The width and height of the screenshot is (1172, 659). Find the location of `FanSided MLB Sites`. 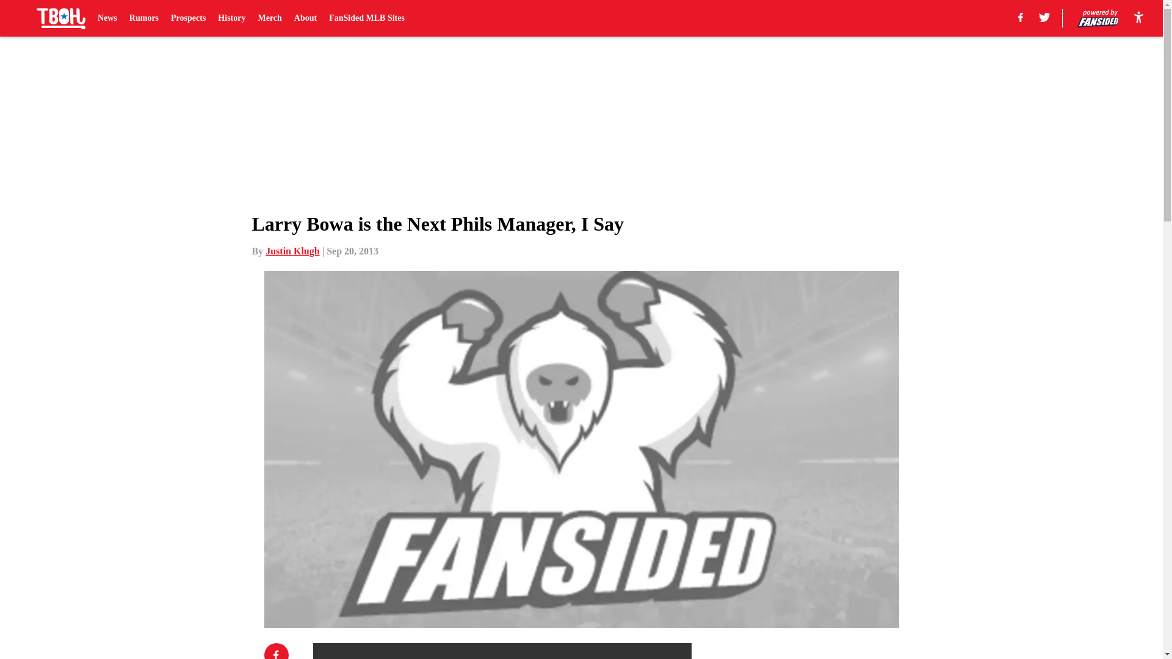

FanSided MLB Sites is located at coordinates (366, 18).